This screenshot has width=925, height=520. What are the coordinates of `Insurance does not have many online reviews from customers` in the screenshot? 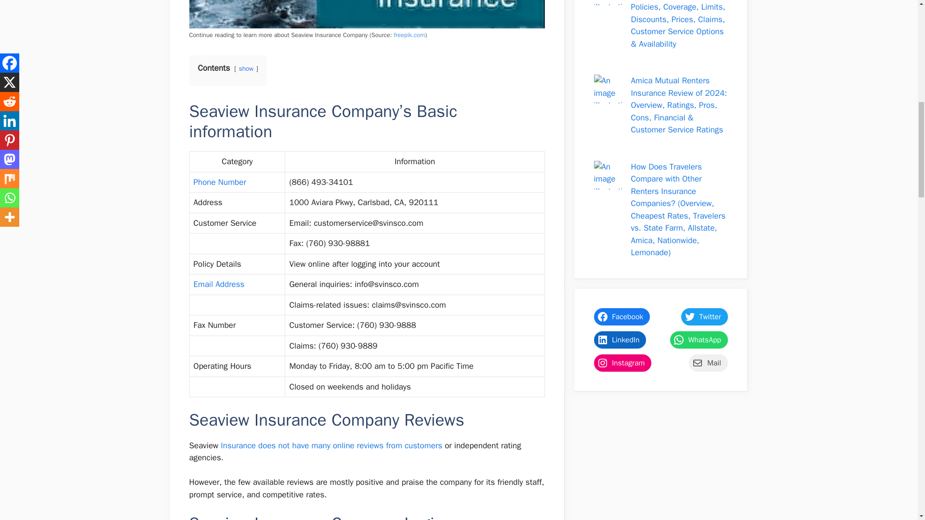 It's located at (331, 445).